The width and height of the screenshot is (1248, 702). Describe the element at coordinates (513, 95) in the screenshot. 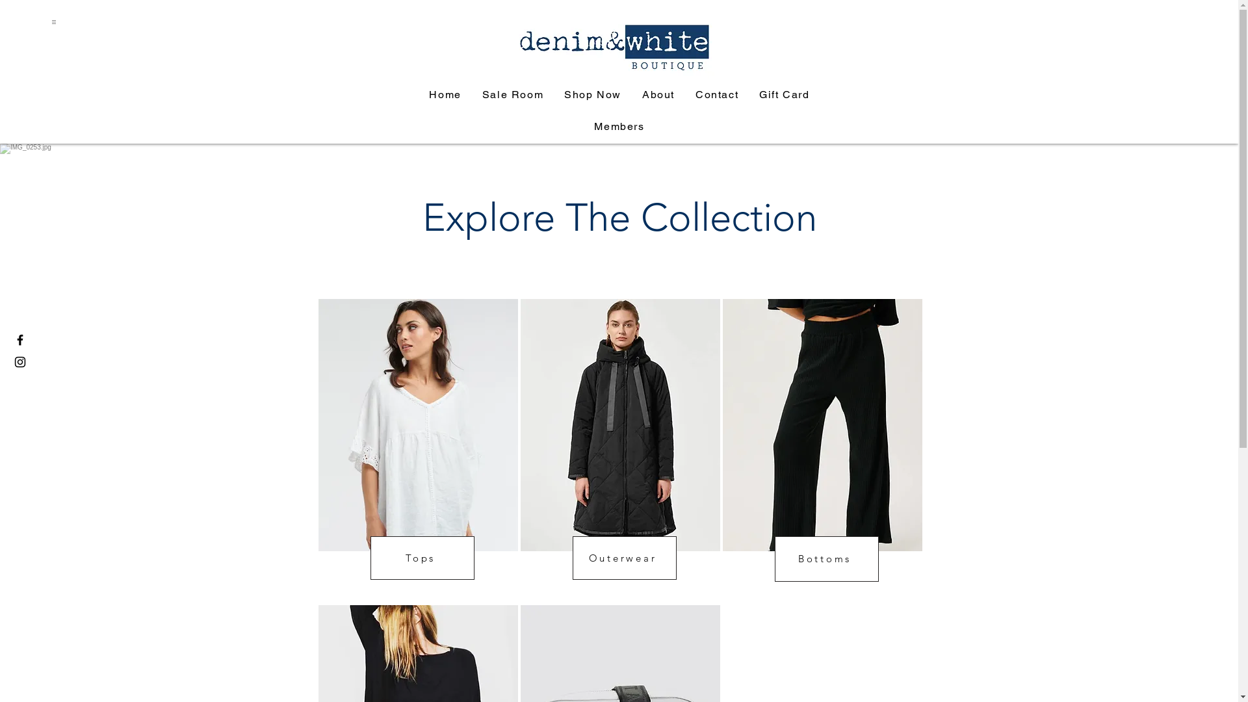

I see `Sale Room` at that location.